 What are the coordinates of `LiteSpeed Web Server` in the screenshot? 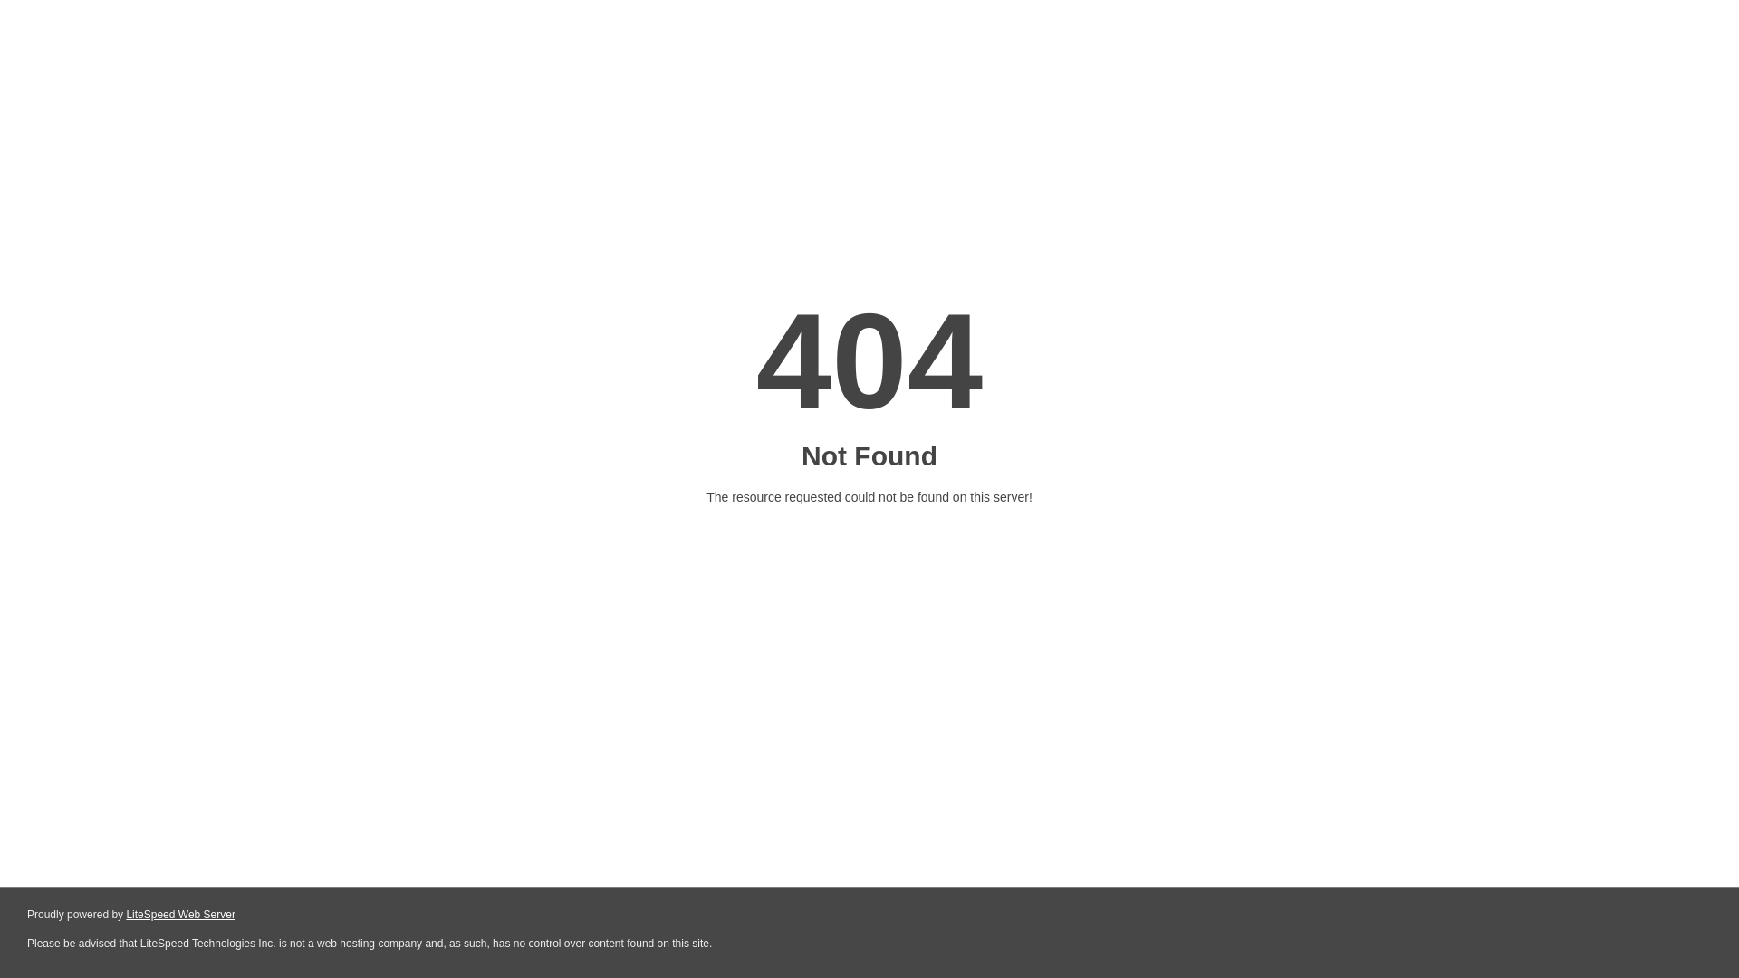 It's located at (181, 915).